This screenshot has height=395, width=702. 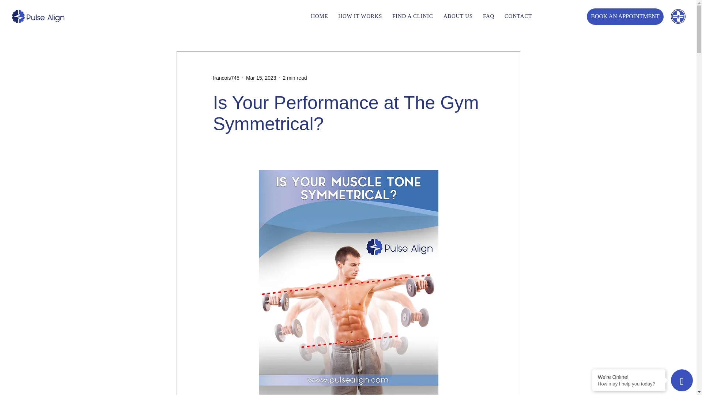 What do you see at coordinates (261, 78) in the screenshot?
I see `Mar 15, 2023` at bounding box center [261, 78].